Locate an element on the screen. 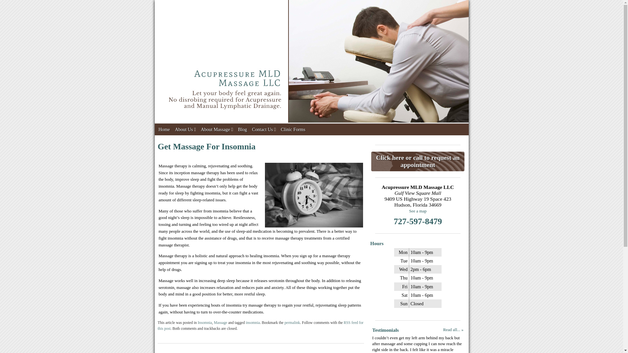 This screenshot has width=628, height=353. Permalink to Get Massage for Insomnia is located at coordinates (292, 322).